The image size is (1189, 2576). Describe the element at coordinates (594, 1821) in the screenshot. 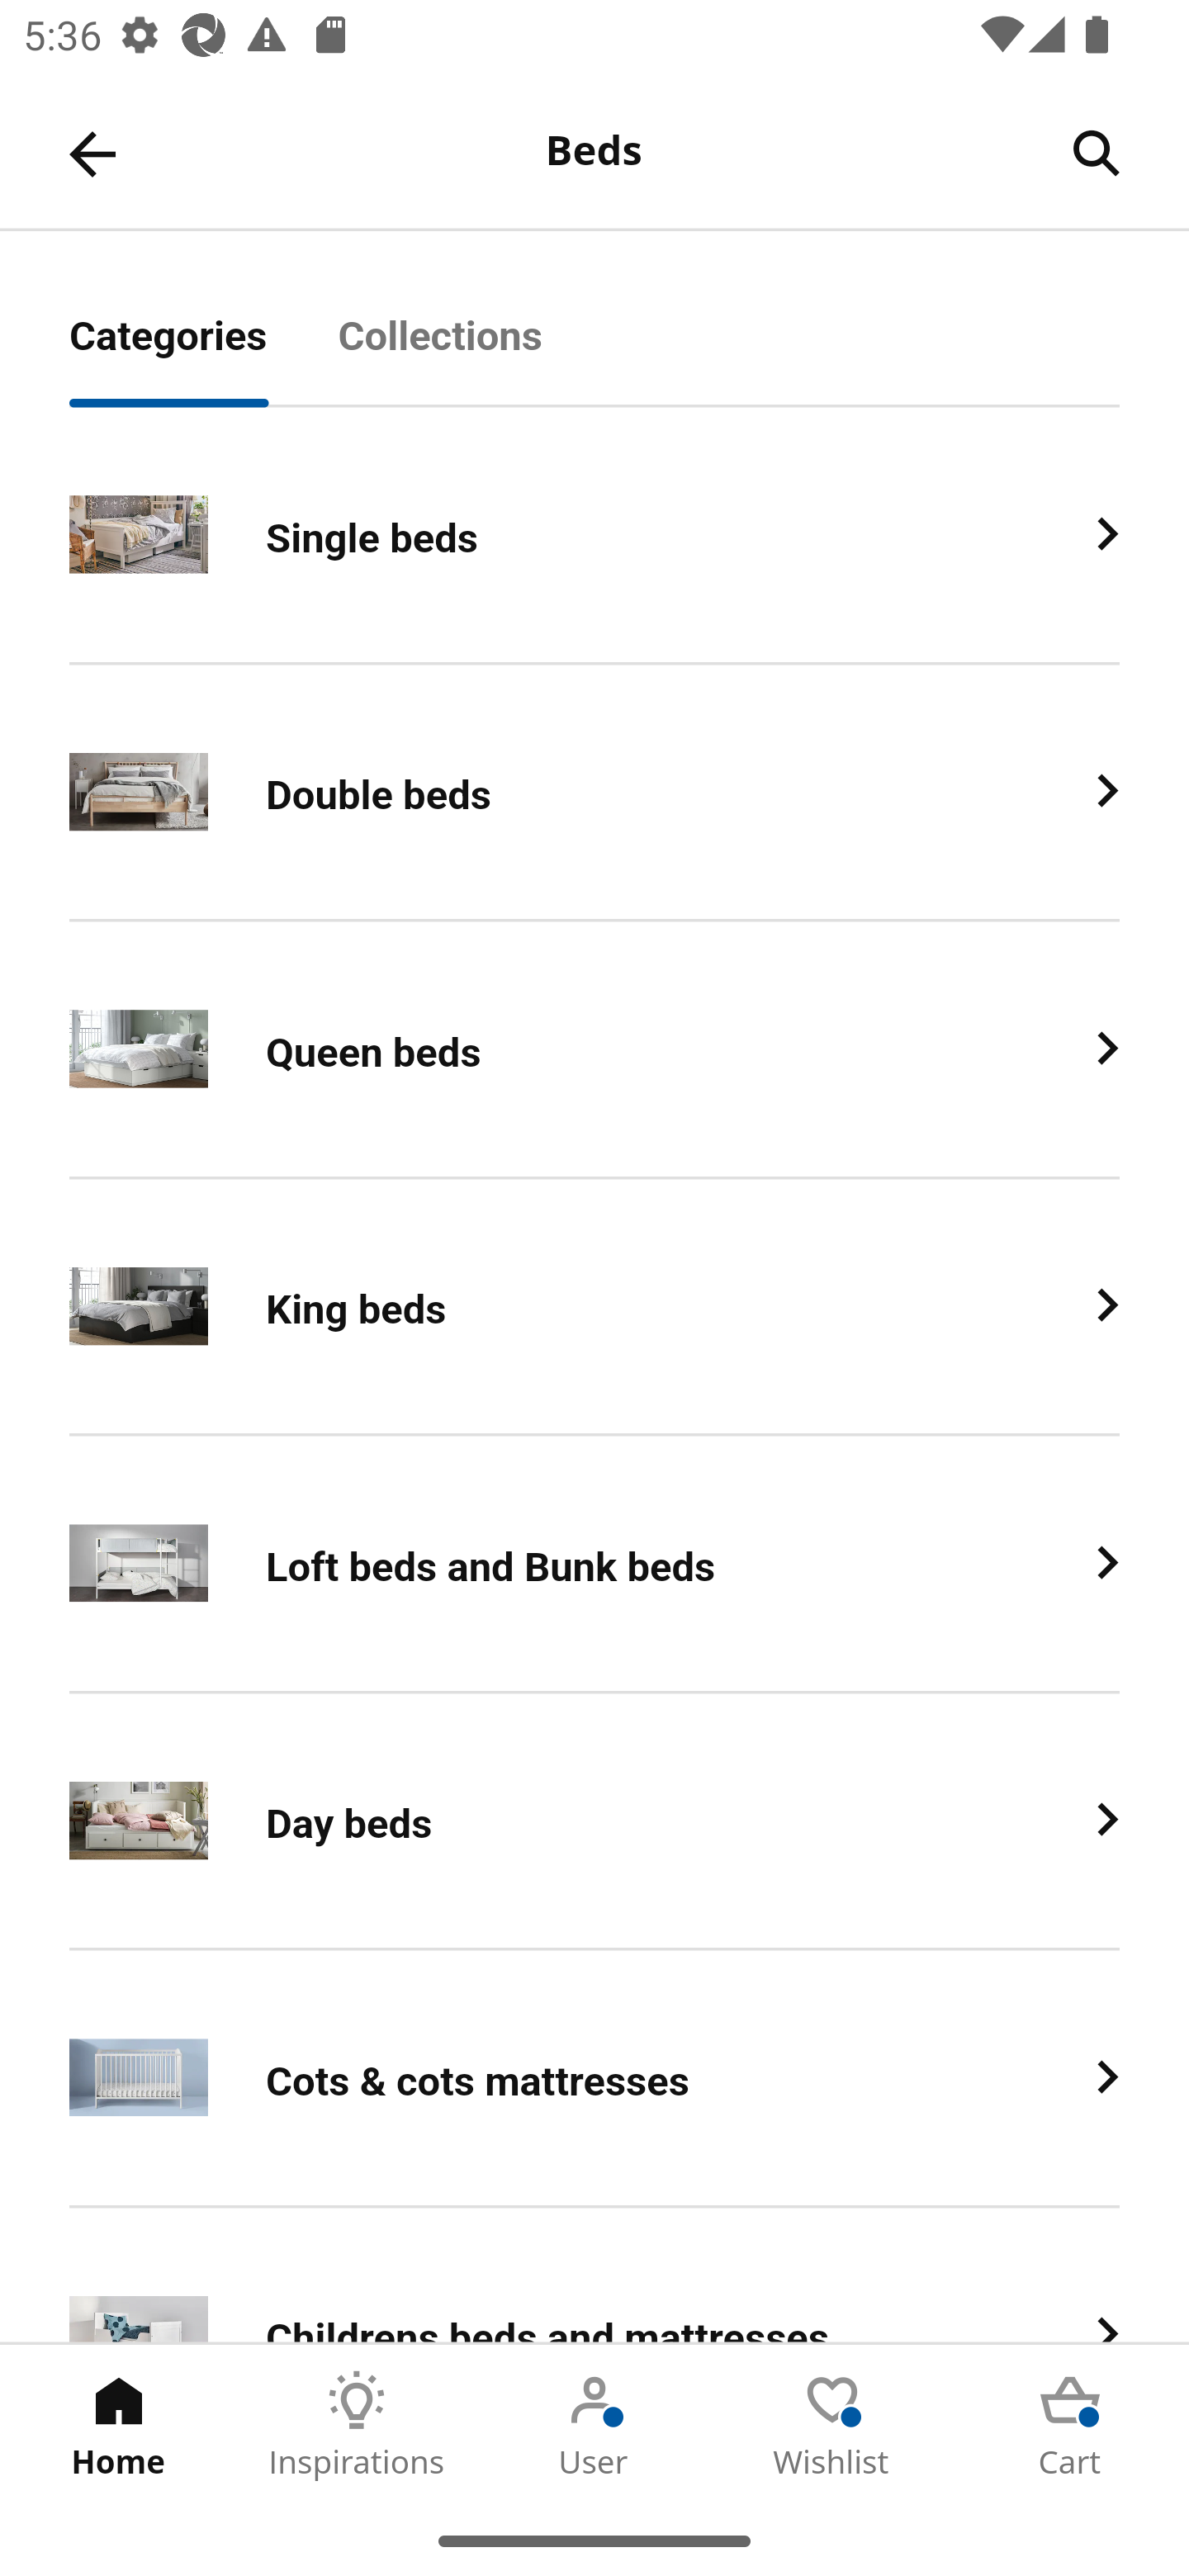

I see `Day beds` at that location.